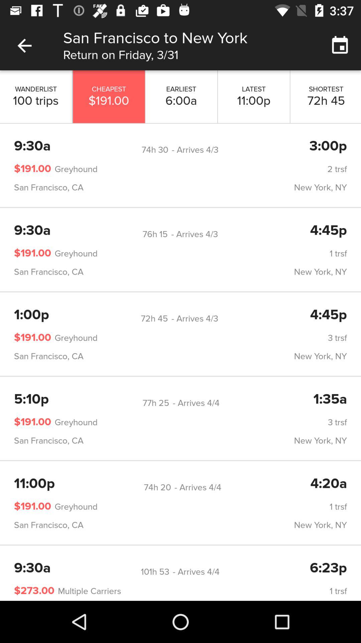 The width and height of the screenshot is (361, 643). Describe the element at coordinates (24, 46) in the screenshot. I see `select the icon to the left of the san francisco to icon` at that location.